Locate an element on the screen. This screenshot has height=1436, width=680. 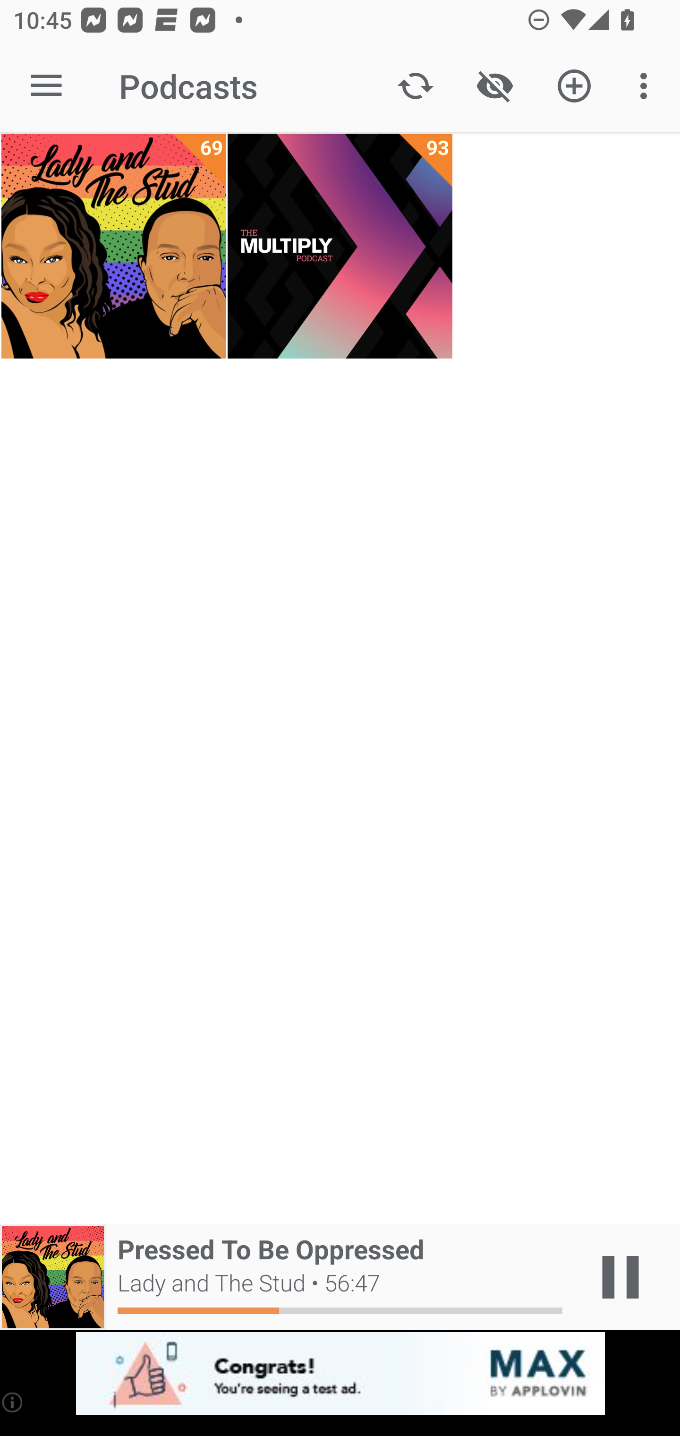
Update is located at coordinates (416, 86).